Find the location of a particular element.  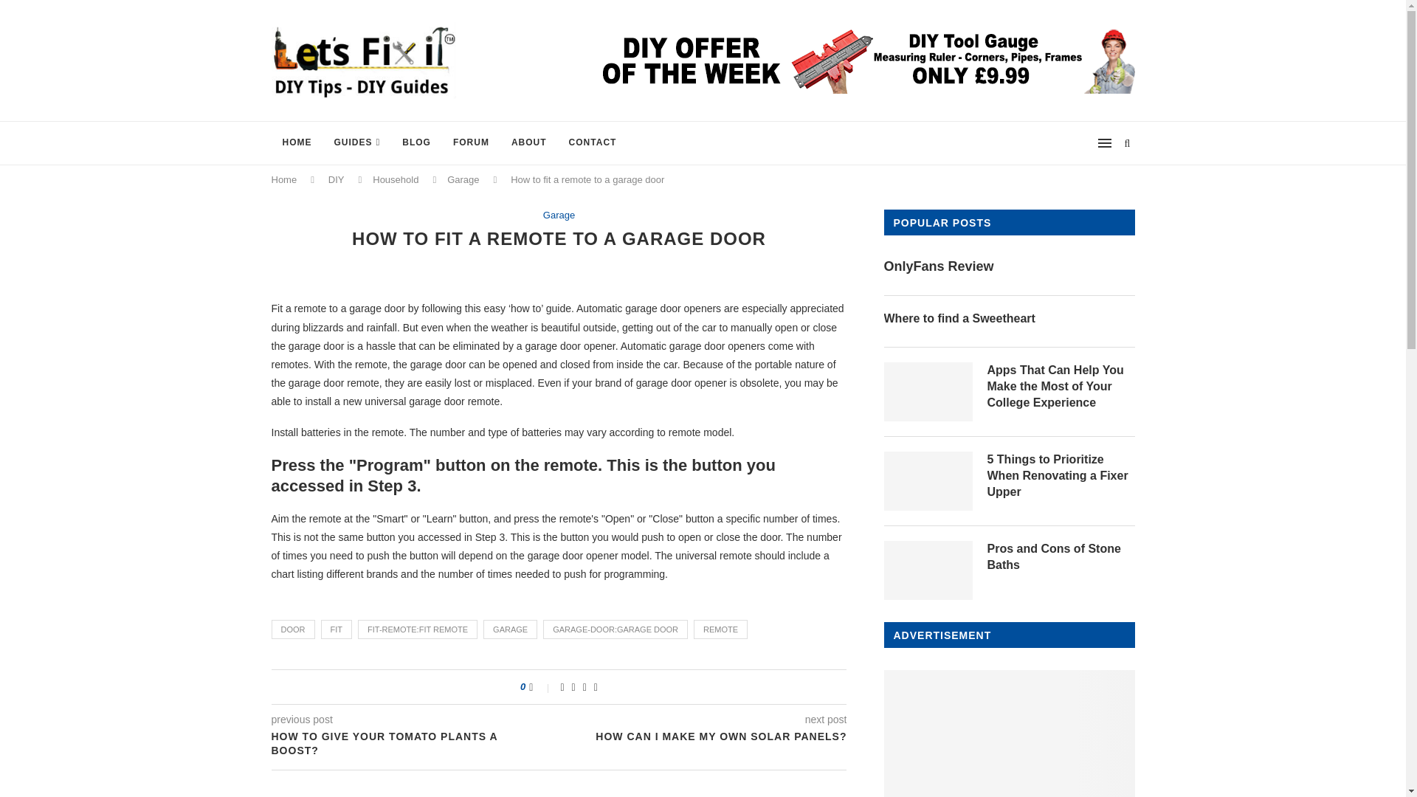

Like is located at coordinates (540, 686).